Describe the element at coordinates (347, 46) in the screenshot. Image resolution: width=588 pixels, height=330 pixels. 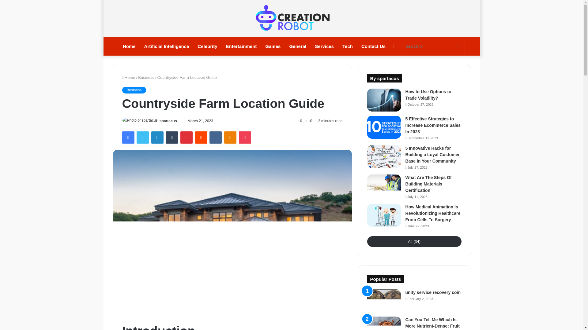
I see `Tech` at that location.